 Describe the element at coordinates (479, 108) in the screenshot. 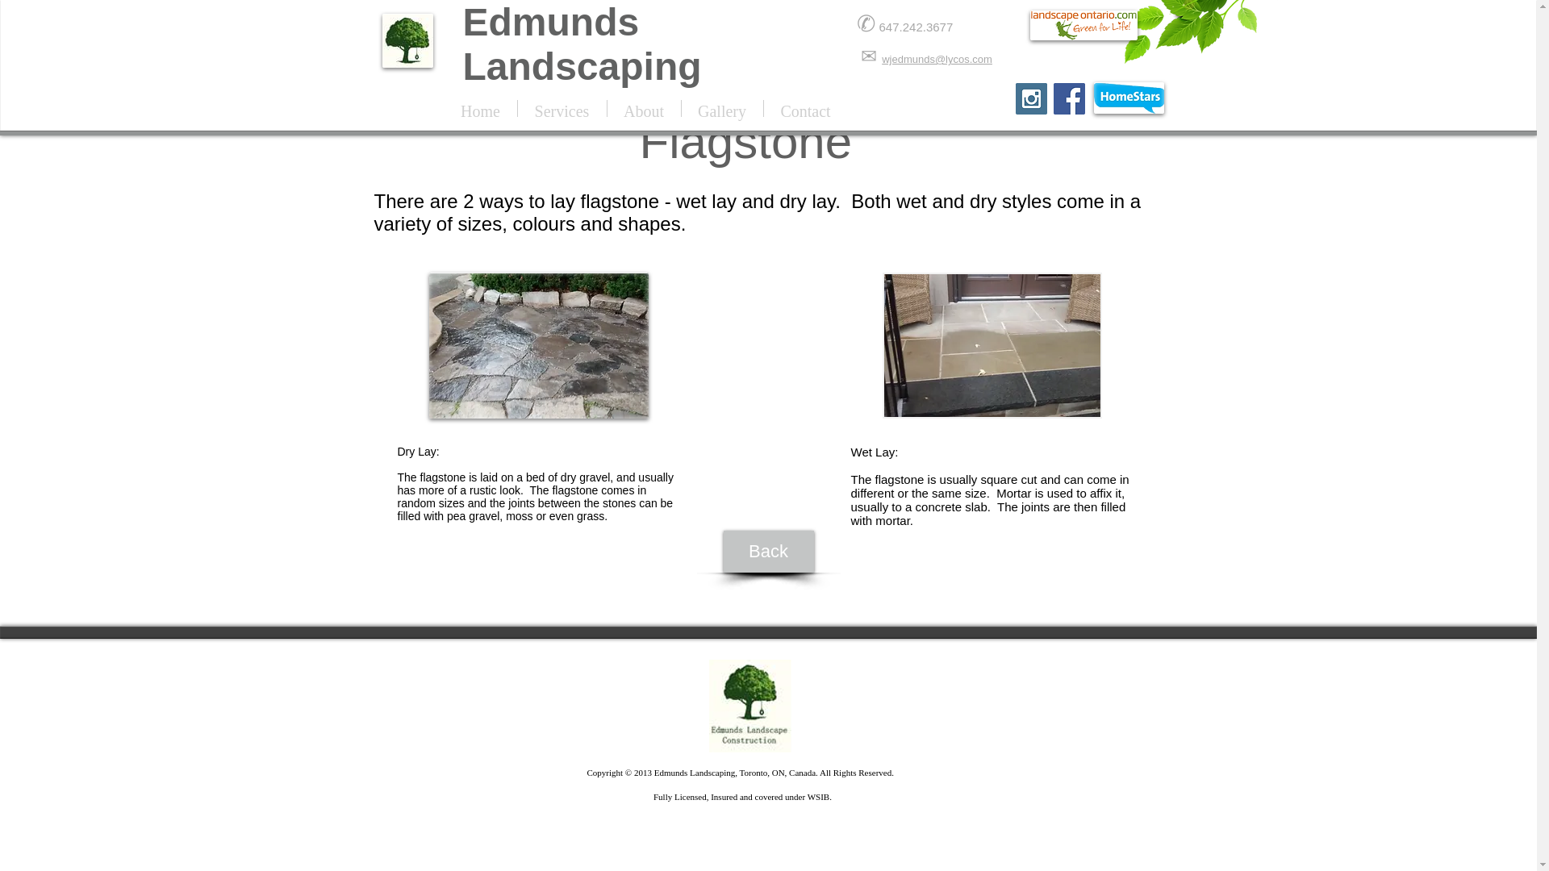

I see `Home` at that location.